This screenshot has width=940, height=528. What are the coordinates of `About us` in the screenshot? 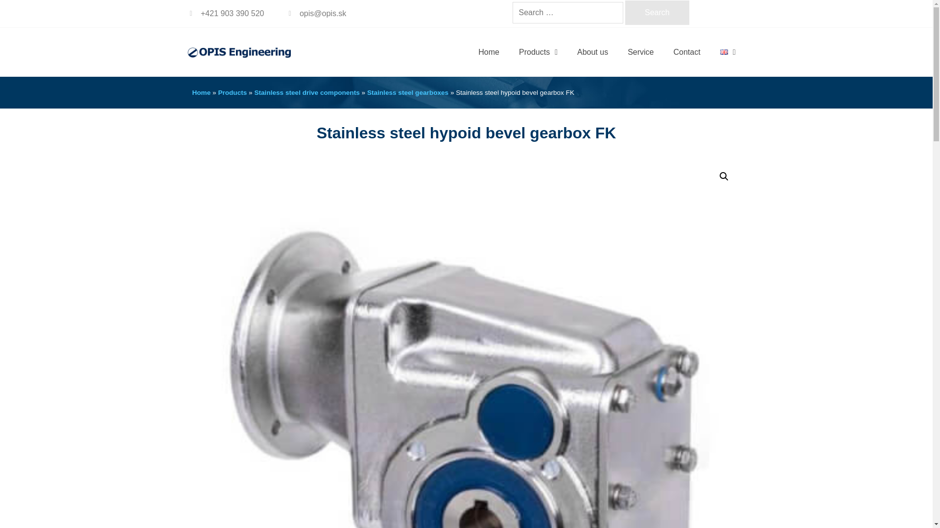 It's located at (592, 52).